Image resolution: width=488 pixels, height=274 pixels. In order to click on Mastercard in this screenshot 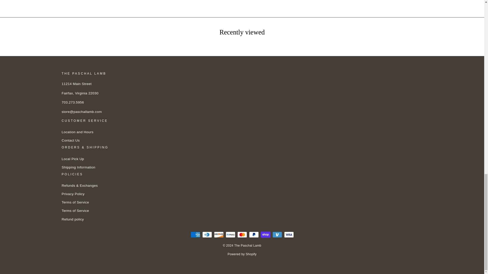, I will do `click(242, 234)`.